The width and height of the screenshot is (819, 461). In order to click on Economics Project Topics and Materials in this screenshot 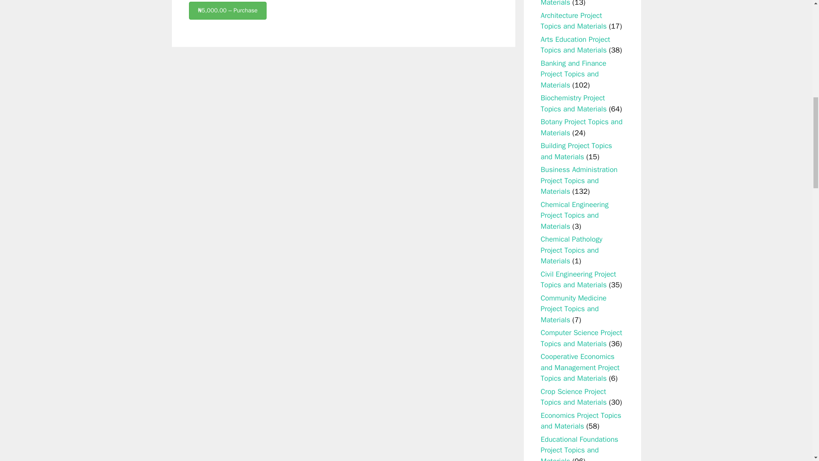, I will do `click(581, 421)`.